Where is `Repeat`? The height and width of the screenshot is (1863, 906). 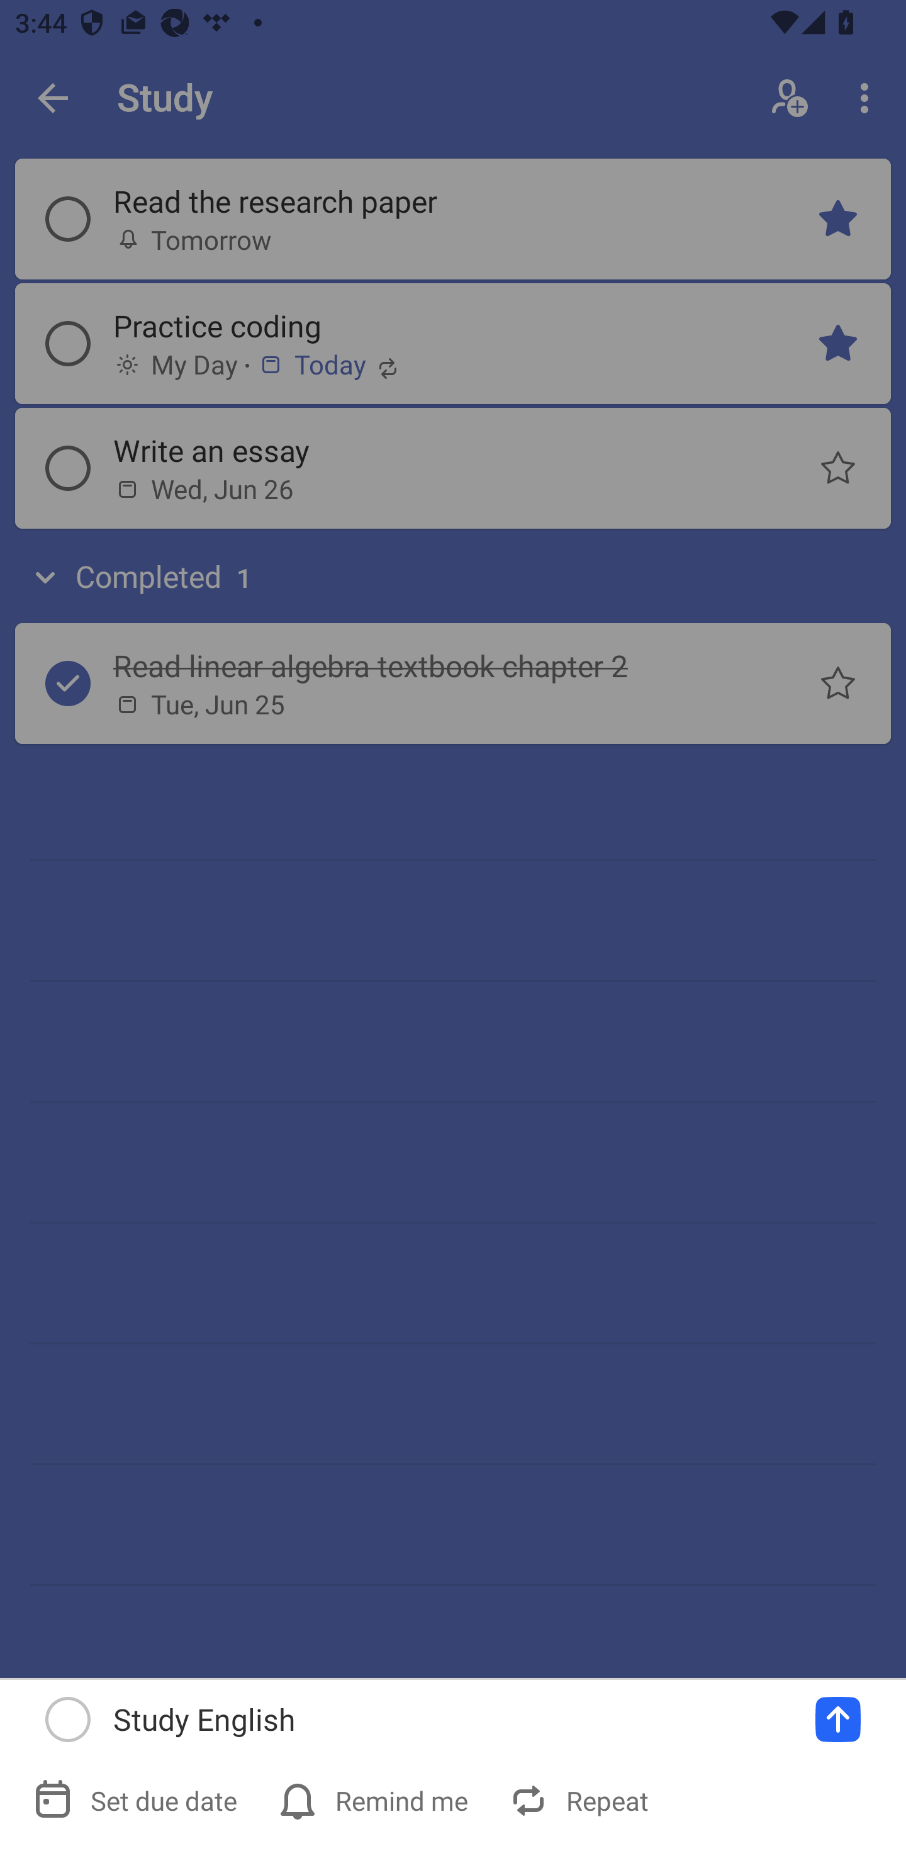
Repeat is located at coordinates (581, 1800).